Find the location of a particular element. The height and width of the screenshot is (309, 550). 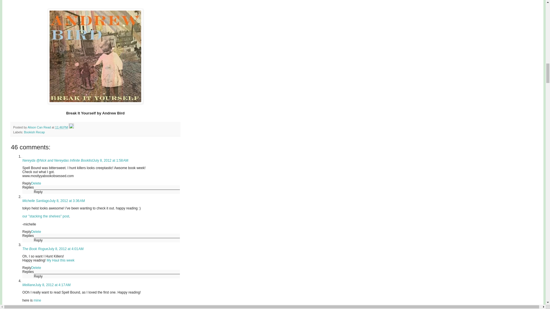

our "stacking the shelves" post is located at coordinates (46, 216).